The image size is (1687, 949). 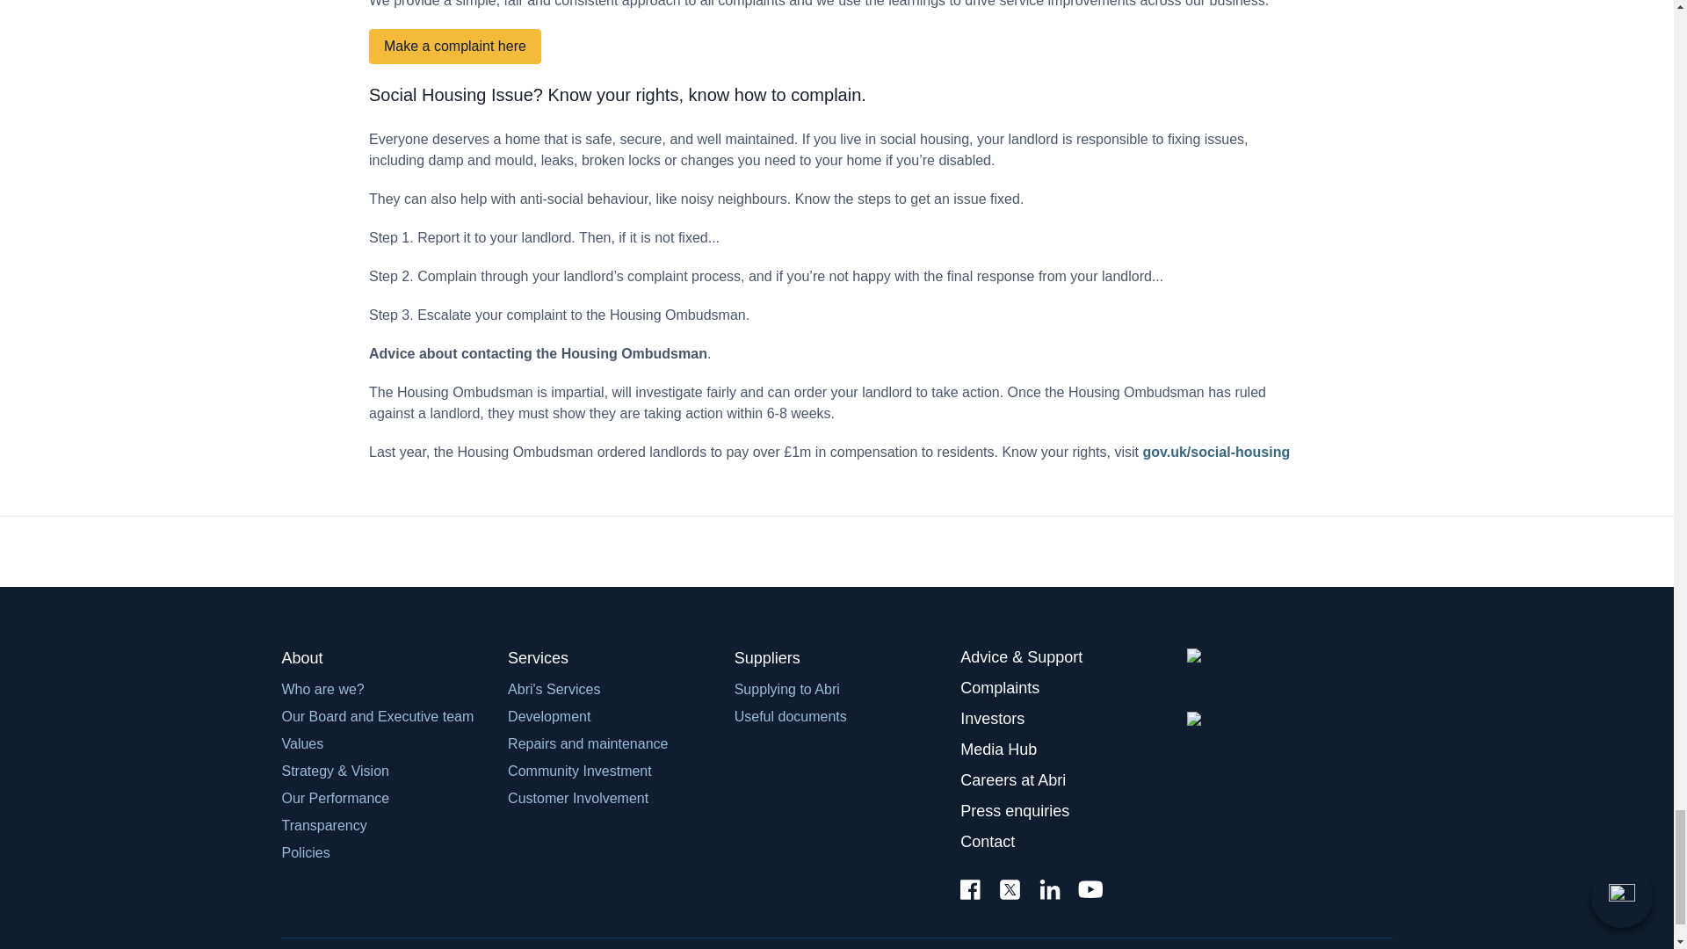 I want to click on LinkedIn, so click(x=1049, y=891).